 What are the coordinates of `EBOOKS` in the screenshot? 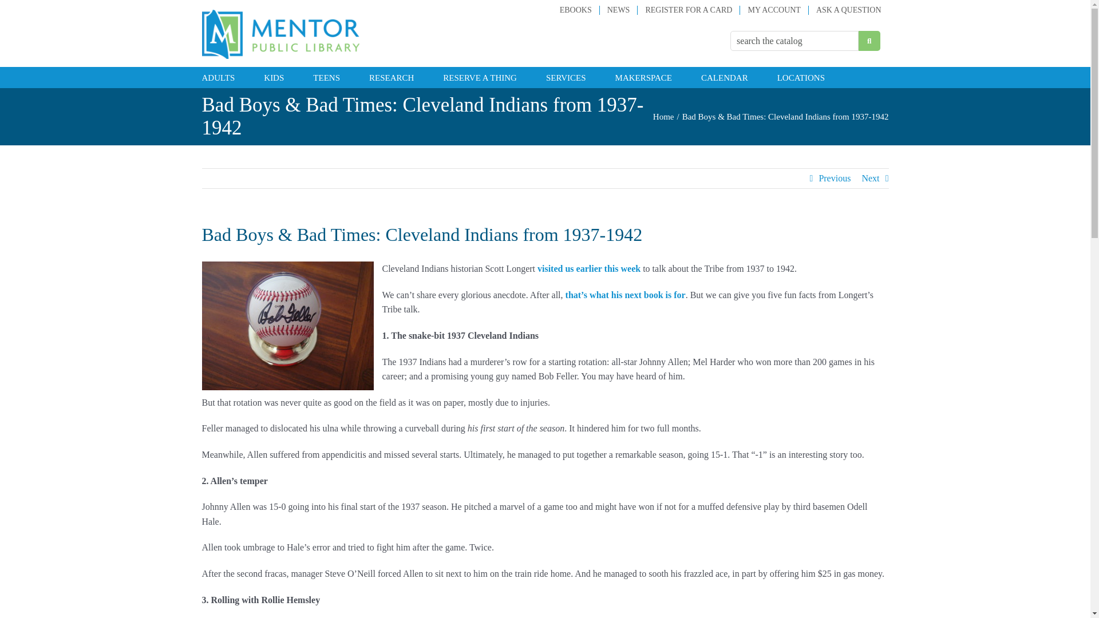 It's located at (576, 10).